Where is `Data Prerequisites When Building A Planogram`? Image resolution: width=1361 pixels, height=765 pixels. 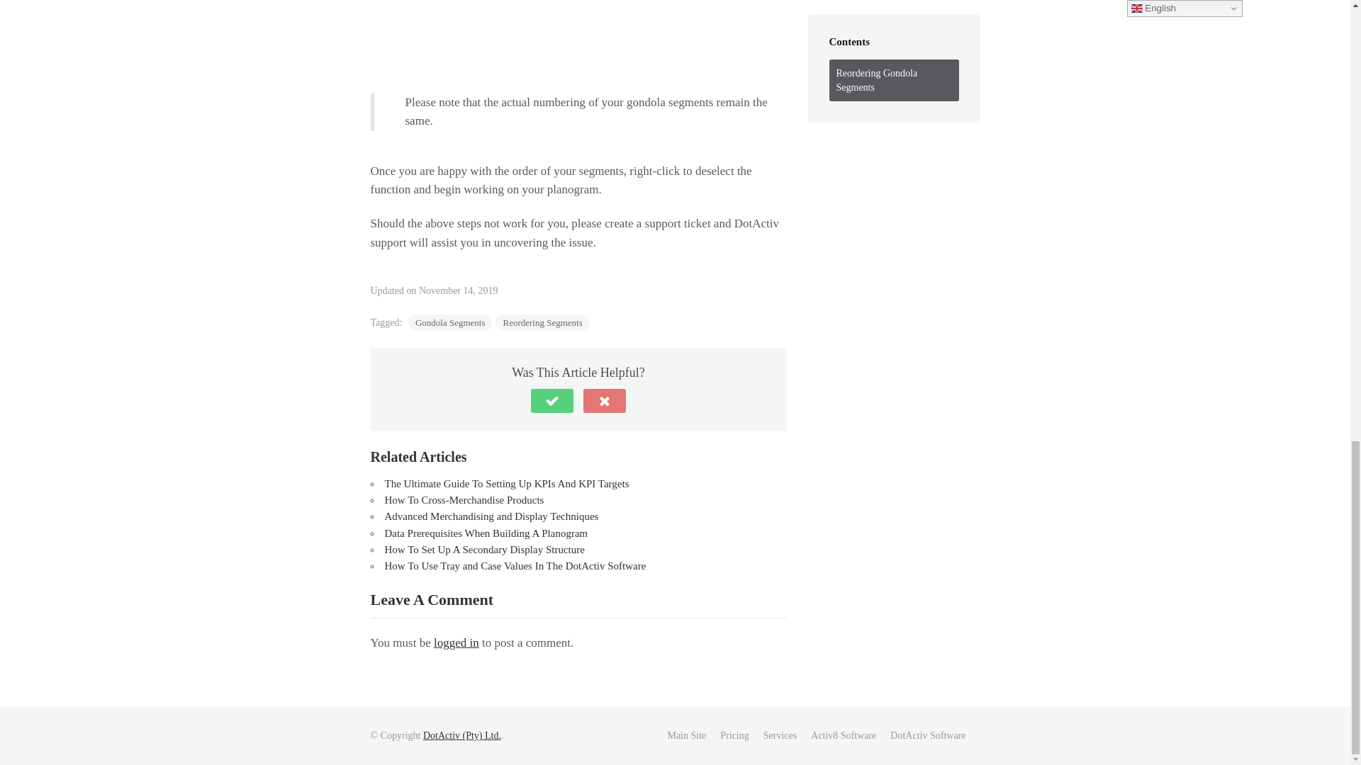 Data Prerequisites When Building A Planogram is located at coordinates (486, 533).